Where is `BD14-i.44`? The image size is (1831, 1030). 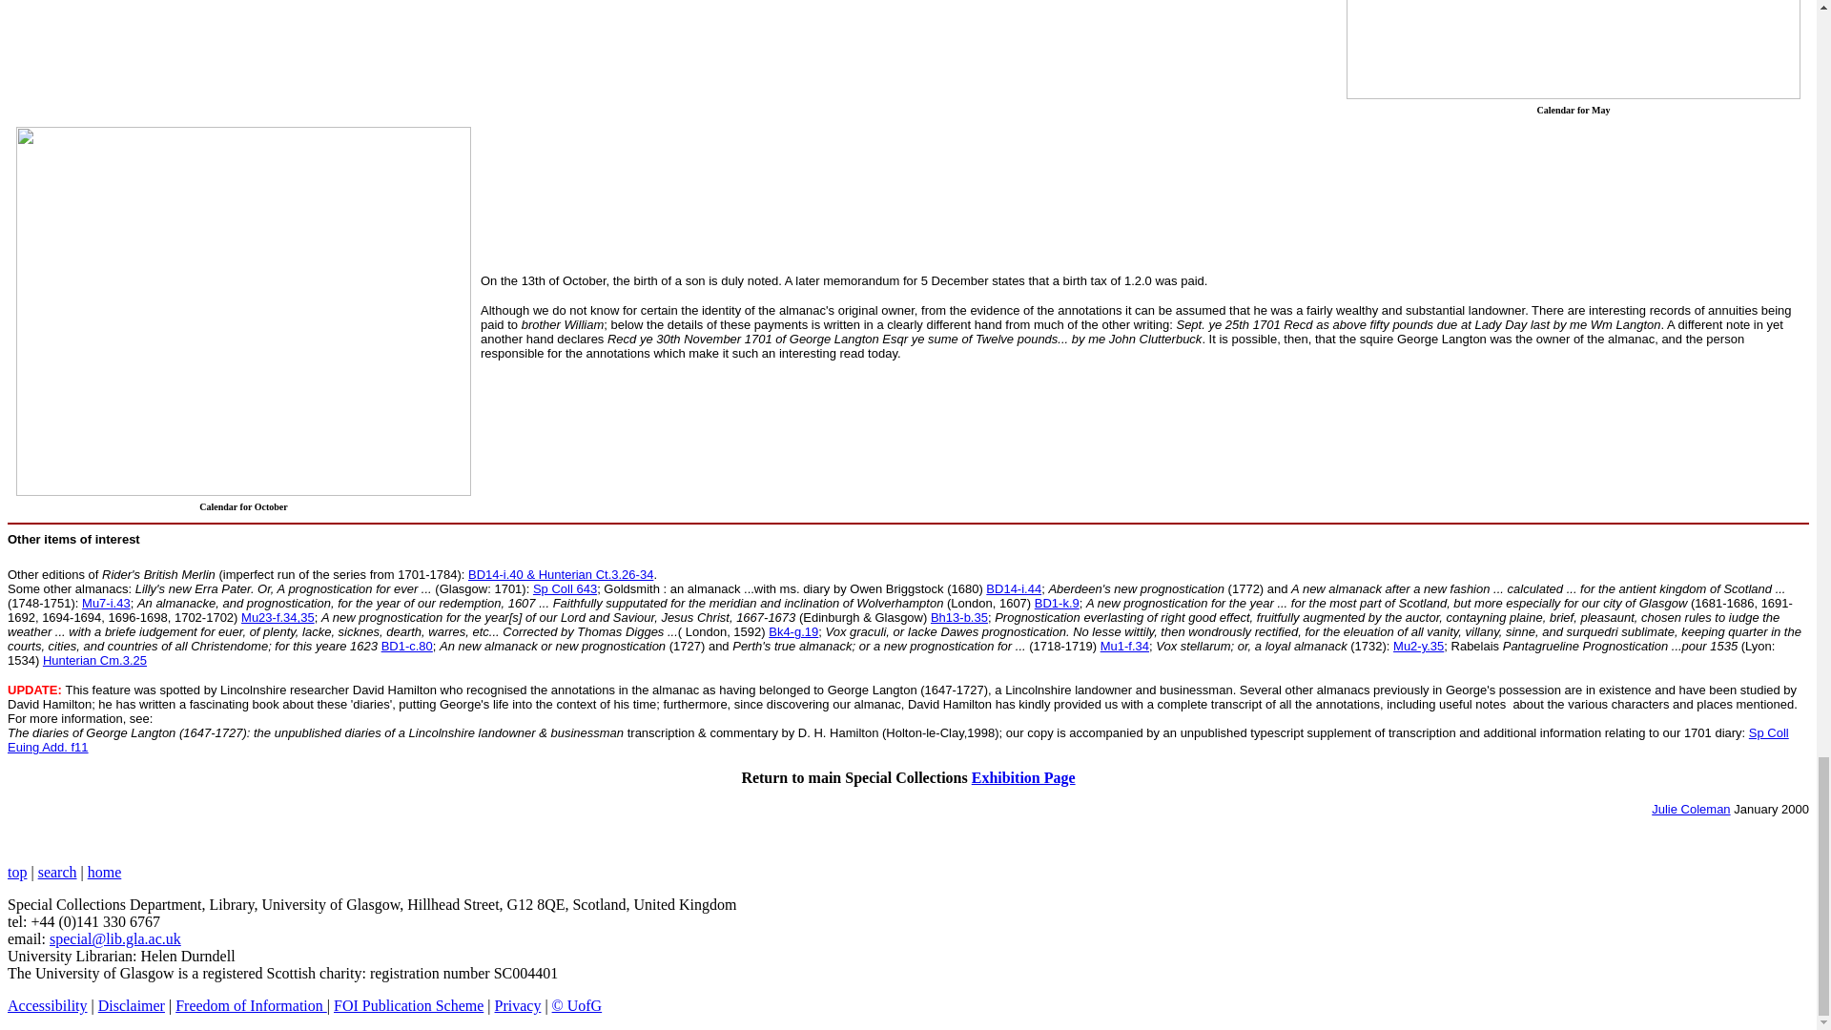
BD14-i.44 is located at coordinates (1014, 589).